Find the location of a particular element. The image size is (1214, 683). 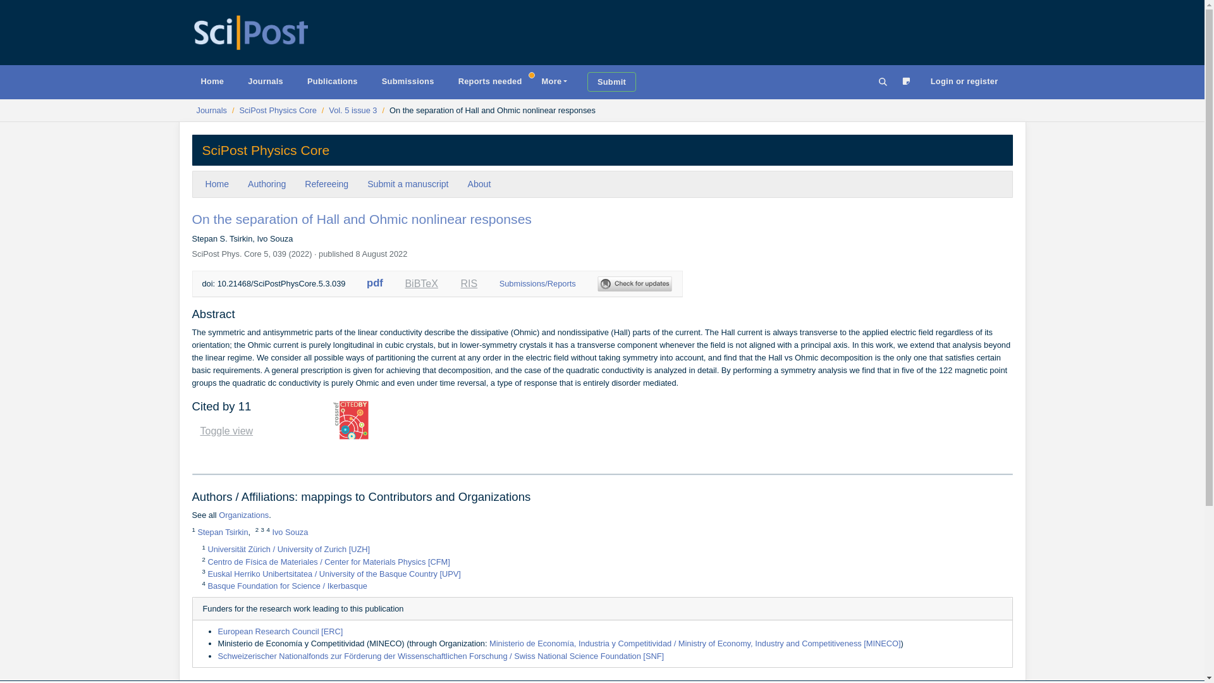

Journals is located at coordinates (490, 81).